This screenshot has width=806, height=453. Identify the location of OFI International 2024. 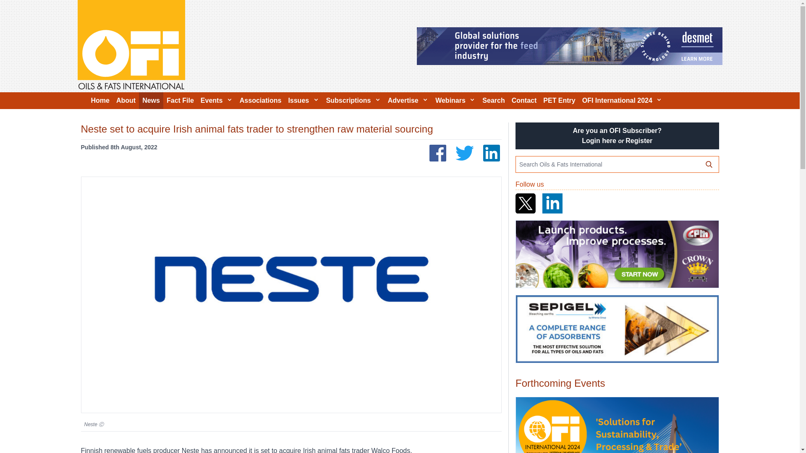
(622, 101).